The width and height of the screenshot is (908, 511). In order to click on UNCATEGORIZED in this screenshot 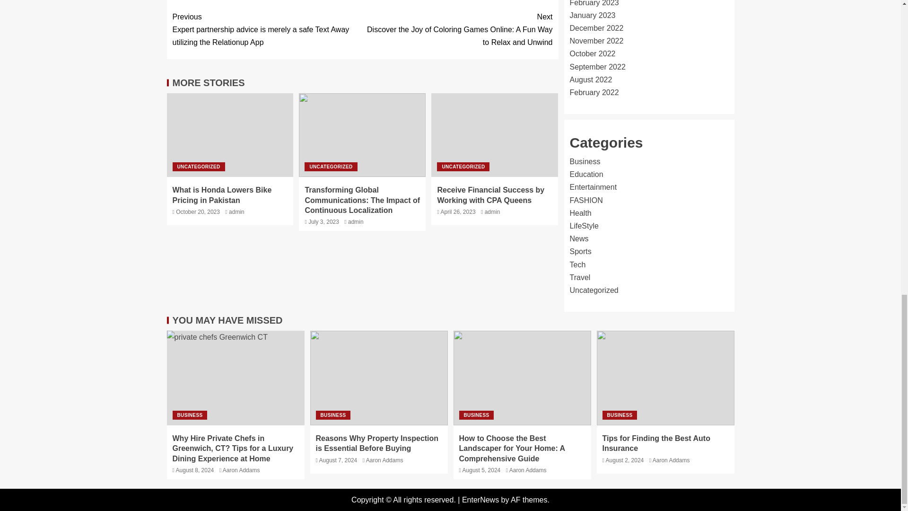, I will do `click(463, 167)`.